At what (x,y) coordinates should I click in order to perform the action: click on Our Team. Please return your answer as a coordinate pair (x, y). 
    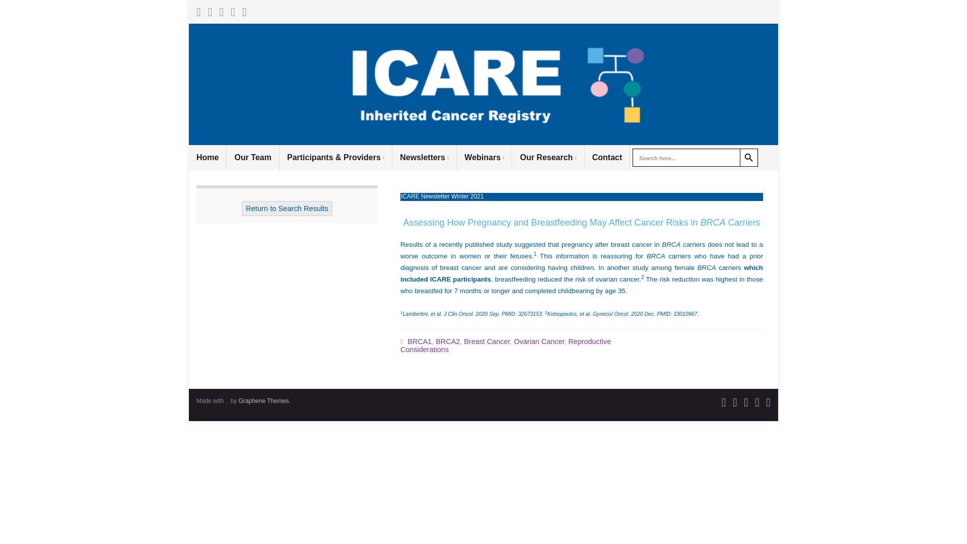
    Looking at the image, I should click on (253, 158).